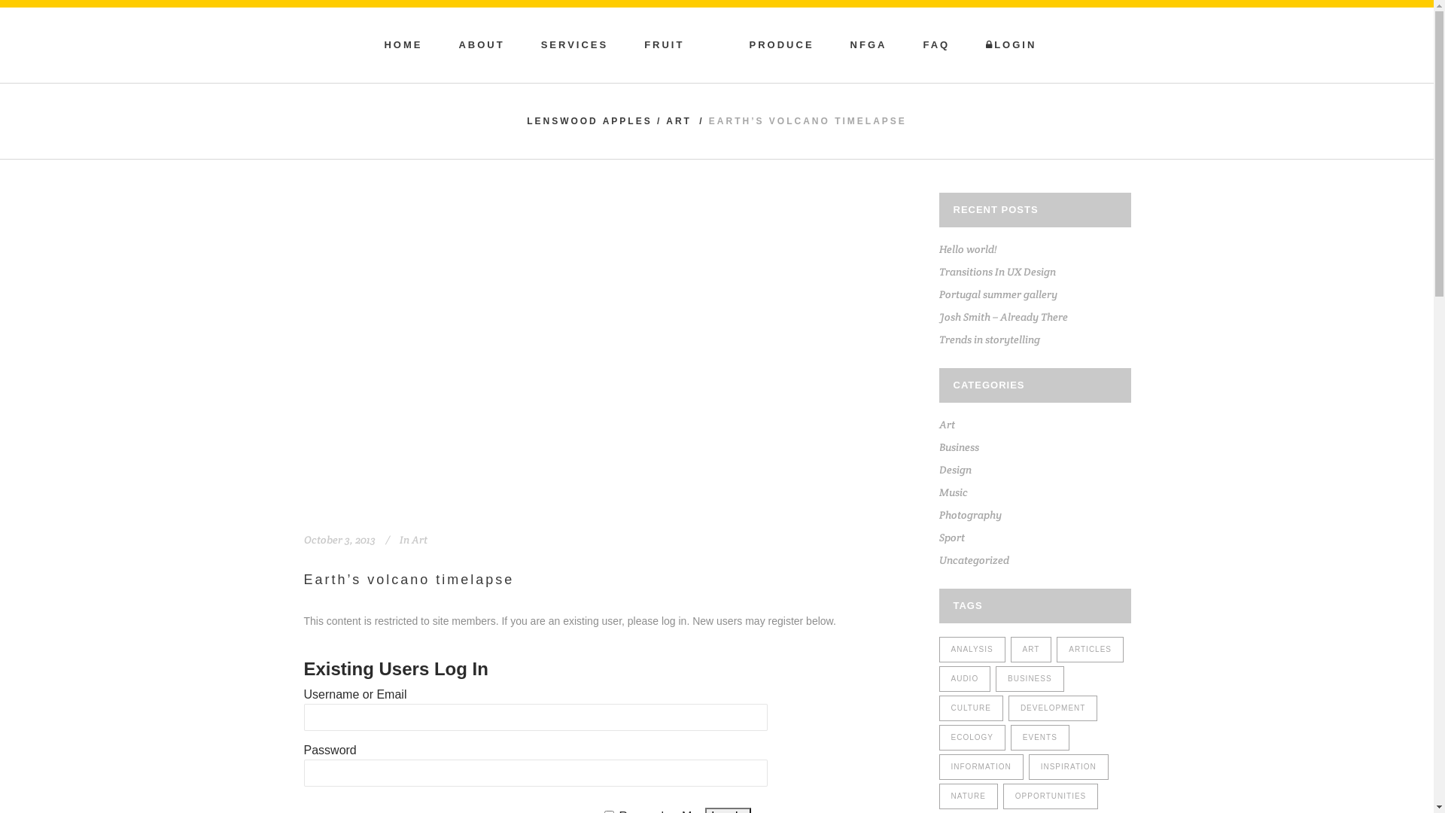 The width and height of the screenshot is (1445, 813). Describe the element at coordinates (959, 447) in the screenshot. I see `Business` at that location.